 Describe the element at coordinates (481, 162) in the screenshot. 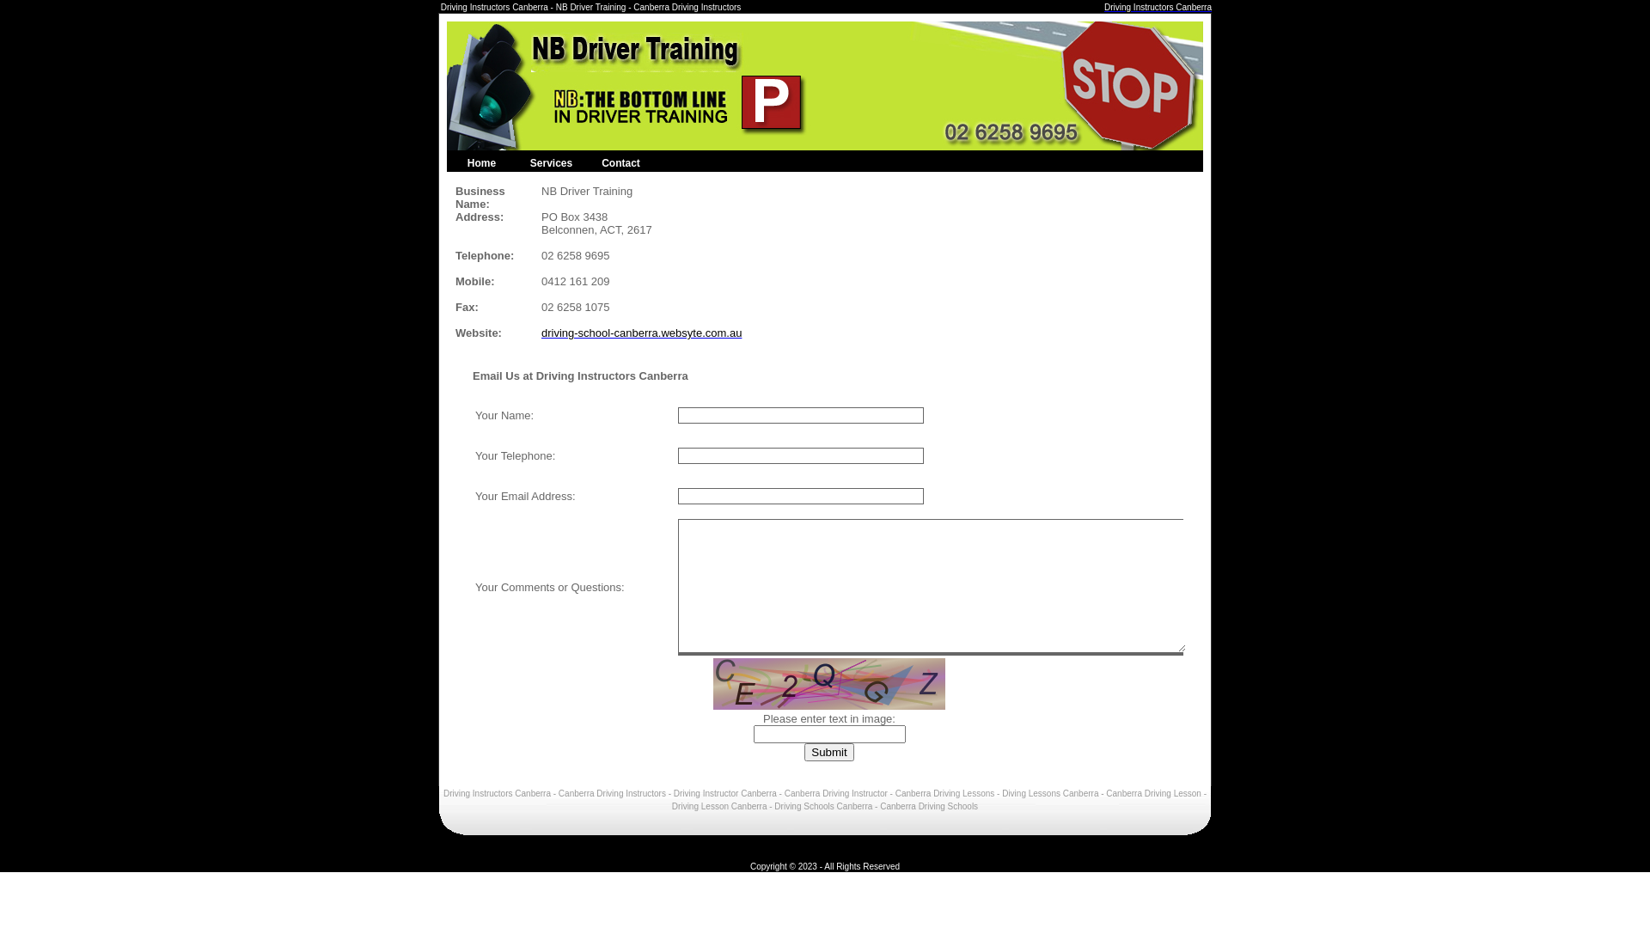

I see `Home` at that location.